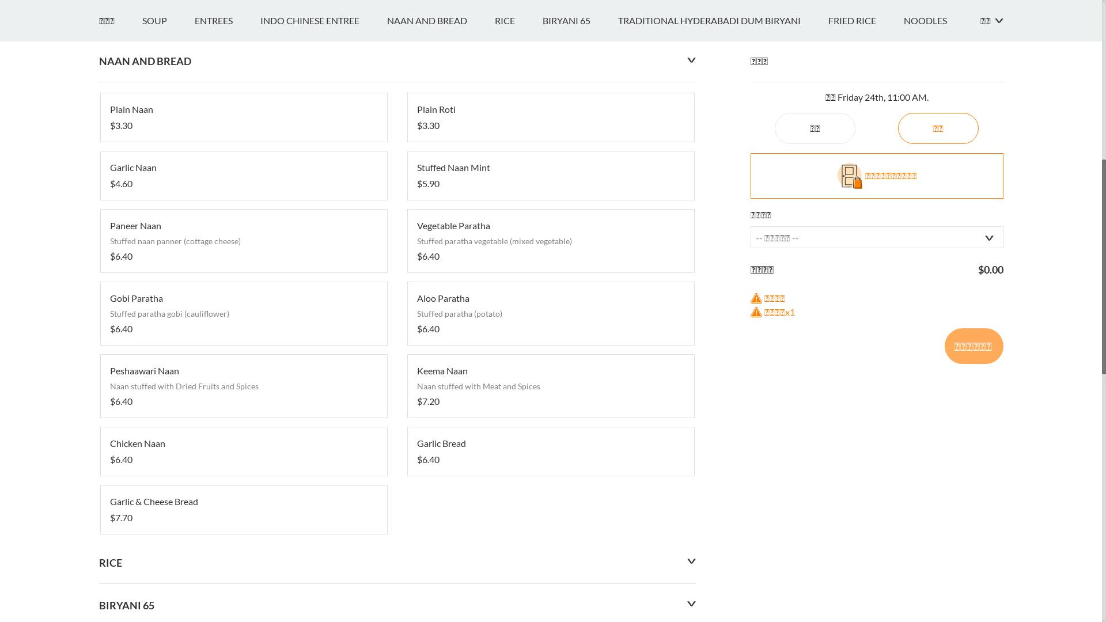 The height and width of the screenshot is (622, 1106). I want to click on EN, so click(105, 13).